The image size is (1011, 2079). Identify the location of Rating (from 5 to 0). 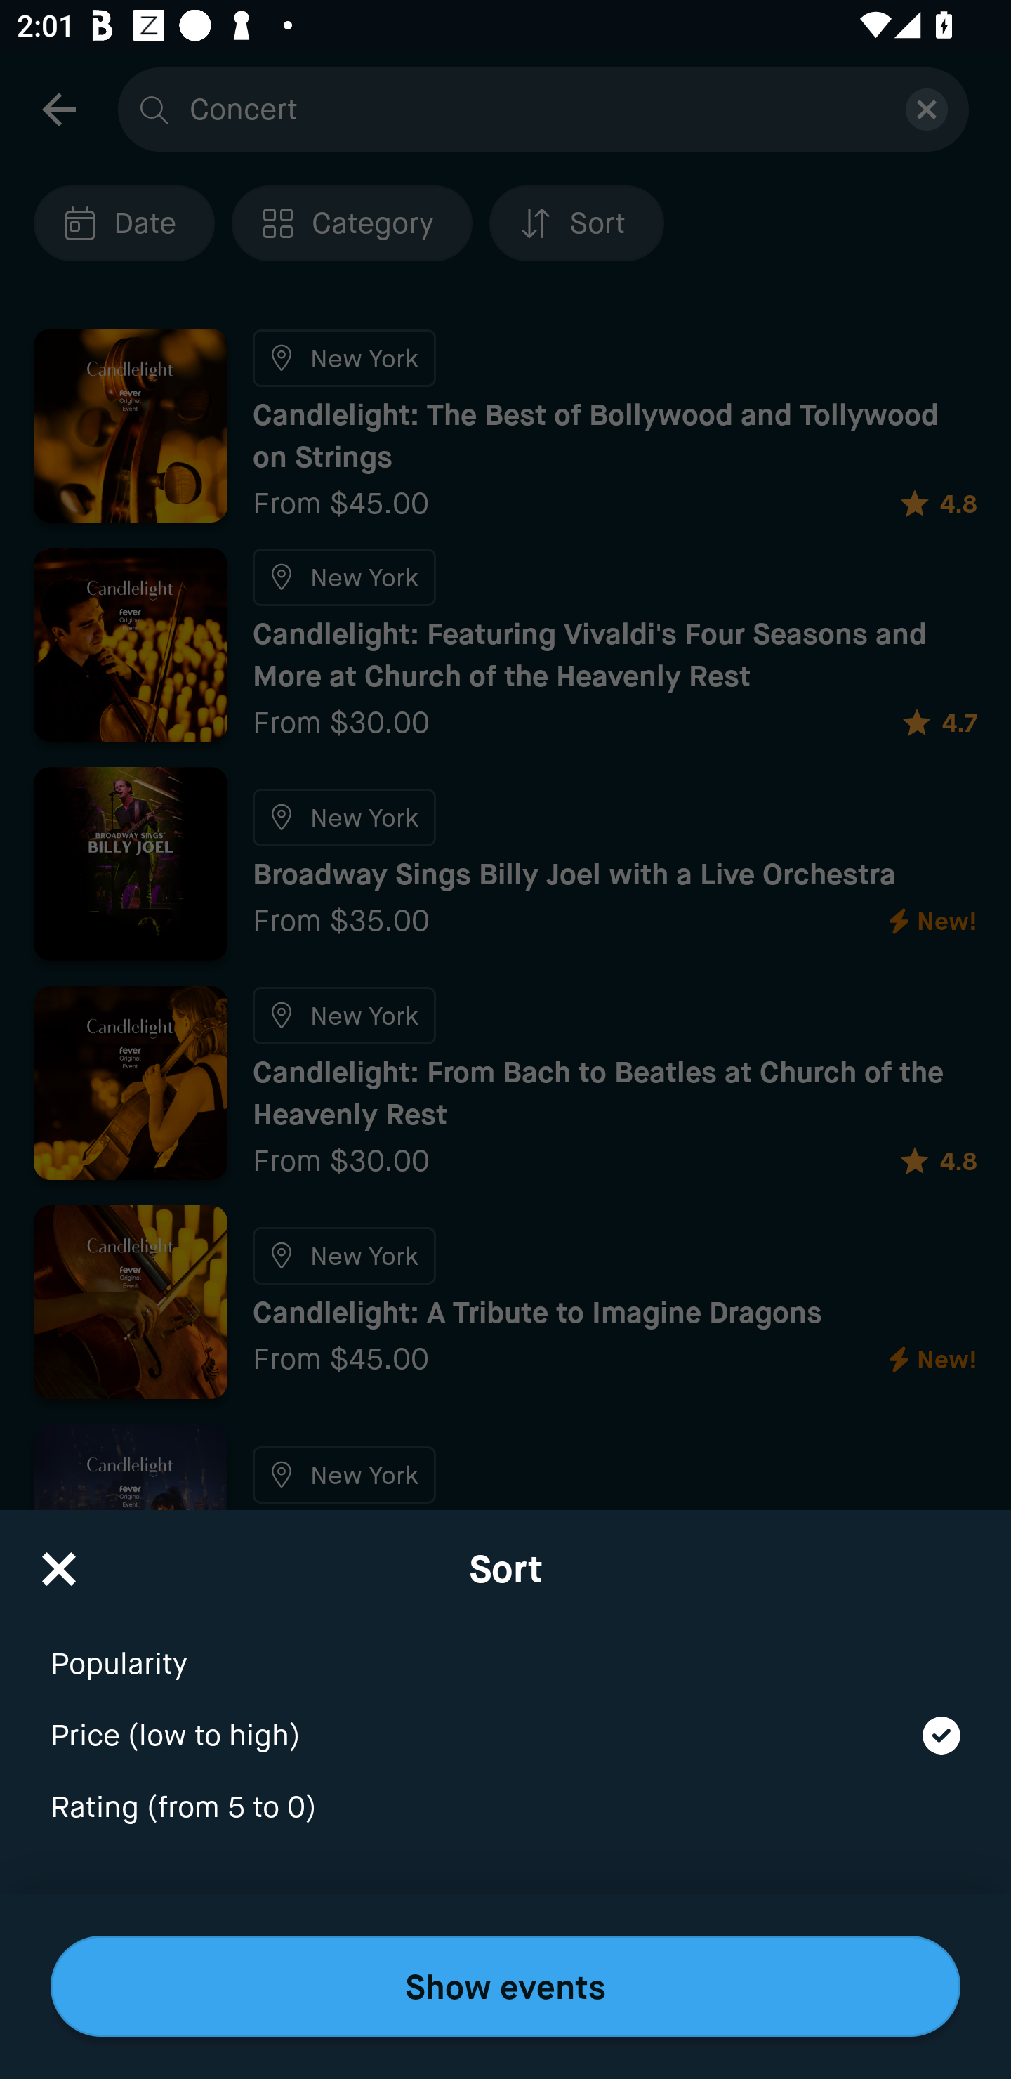
(505, 1808).